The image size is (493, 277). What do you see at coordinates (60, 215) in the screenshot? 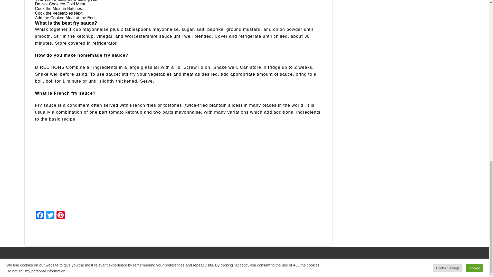
I see `Pinterest` at bounding box center [60, 215].